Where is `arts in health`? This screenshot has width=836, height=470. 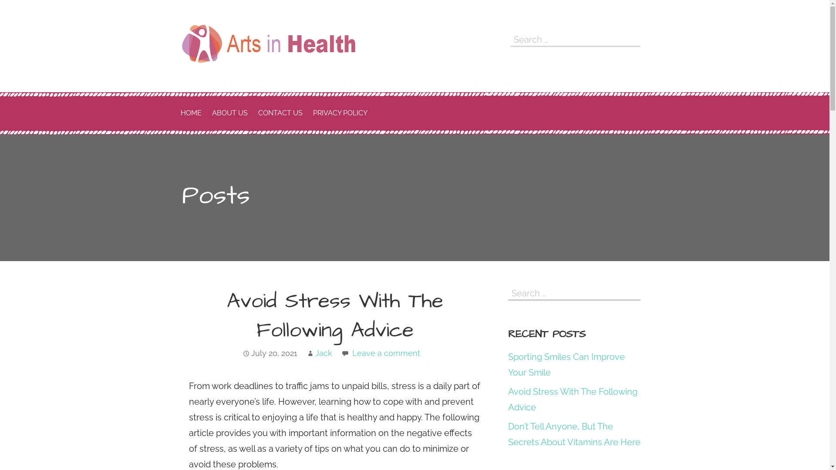 arts in health is located at coordinates (250, 79).